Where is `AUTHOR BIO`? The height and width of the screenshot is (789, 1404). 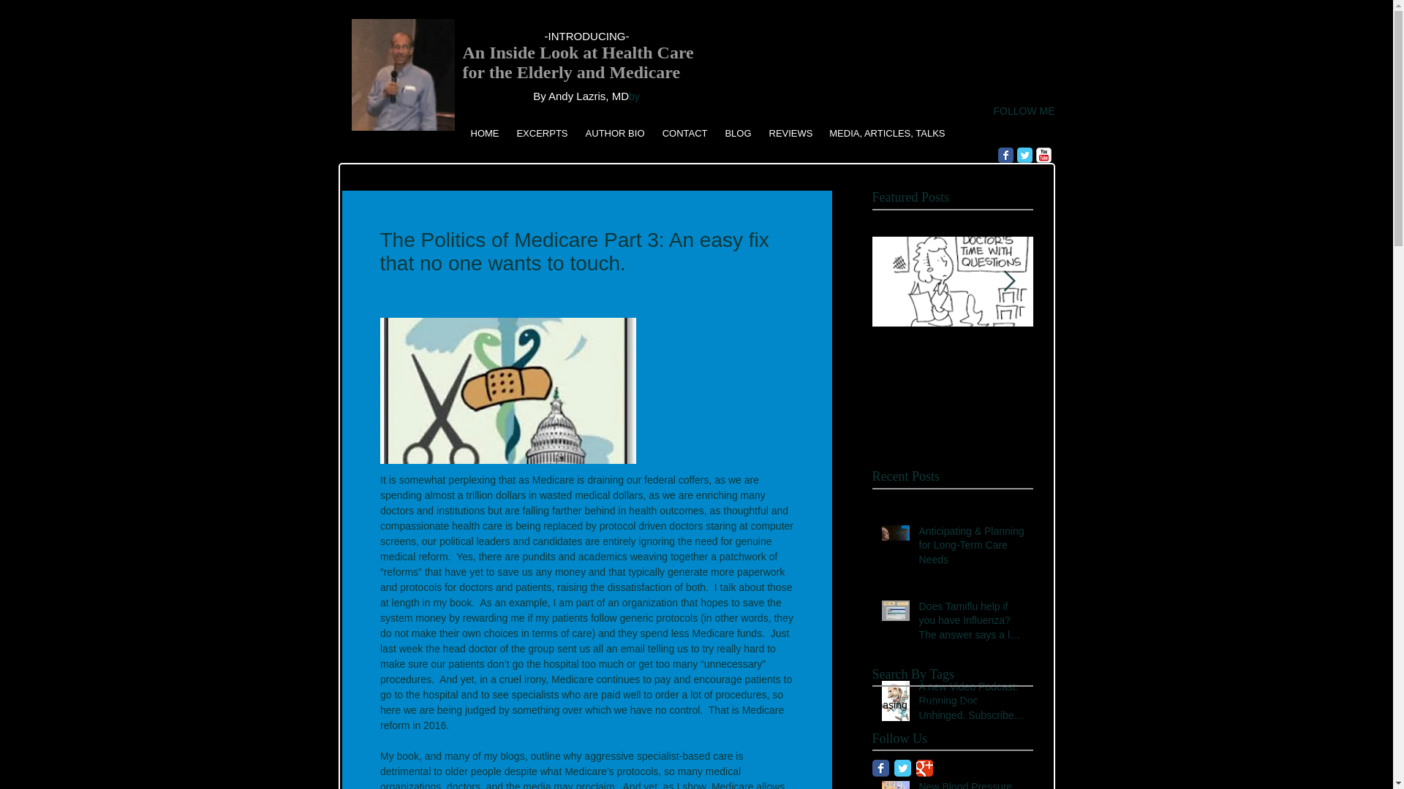 AUTHOR BIO is located at coordinates (614, 133).